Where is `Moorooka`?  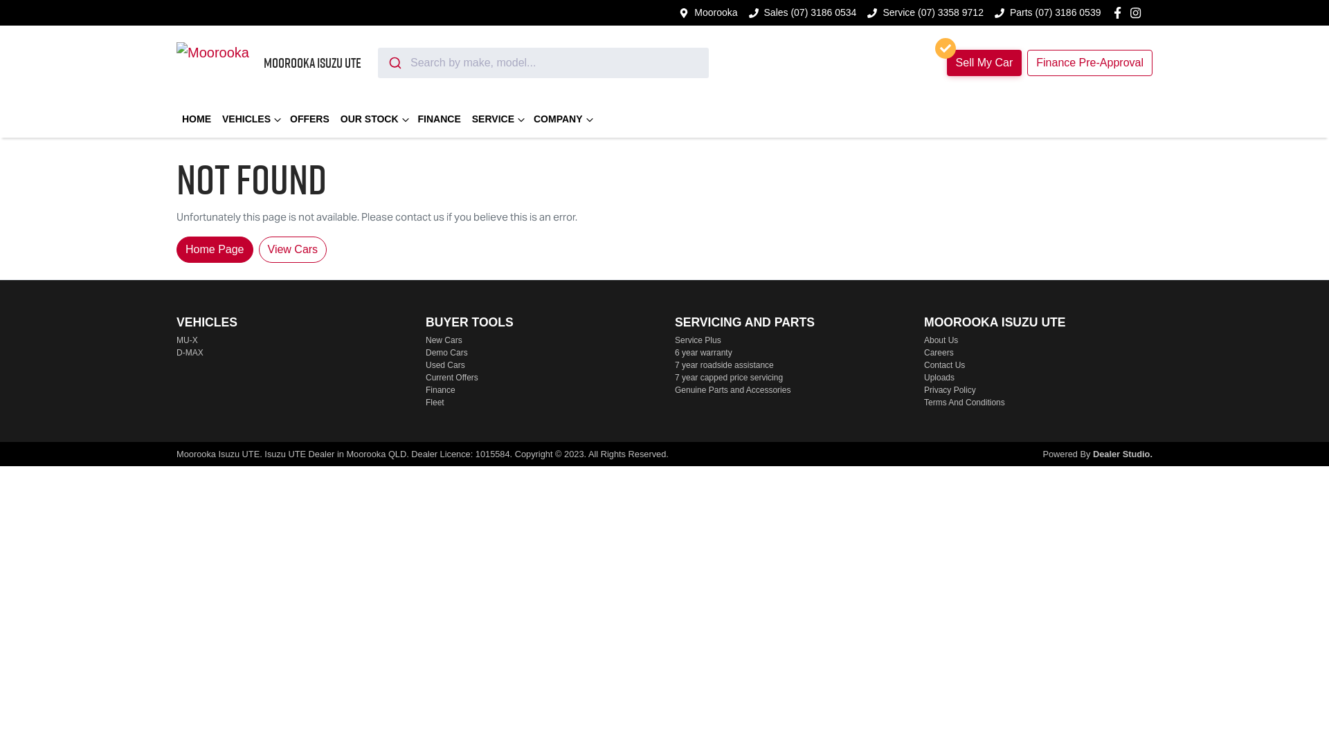
Moorooka is located at coordinates (716, 12).